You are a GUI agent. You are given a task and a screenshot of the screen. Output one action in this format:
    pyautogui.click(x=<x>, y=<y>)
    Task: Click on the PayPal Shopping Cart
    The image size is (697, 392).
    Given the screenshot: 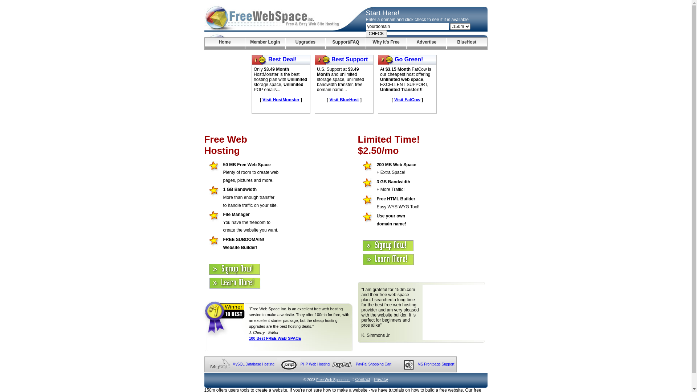 What is the action you would take?
    pyautogui.click(x=373, y=364)
    